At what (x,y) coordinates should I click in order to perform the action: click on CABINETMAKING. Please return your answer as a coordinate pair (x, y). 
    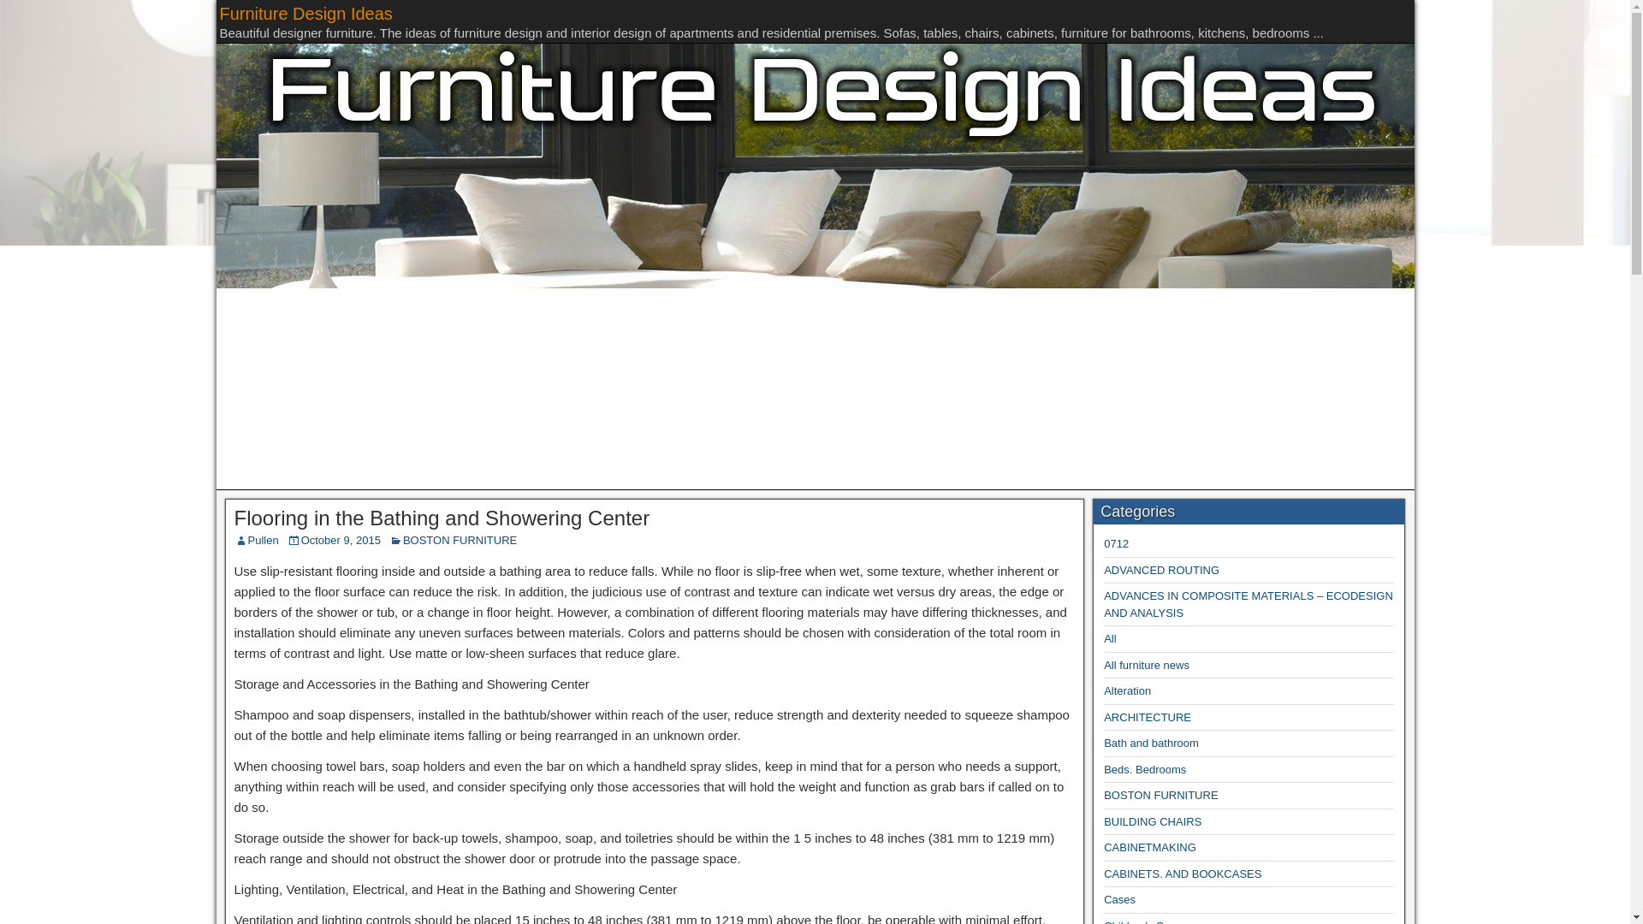
    Looking at the image, I should click on (1150, 847).